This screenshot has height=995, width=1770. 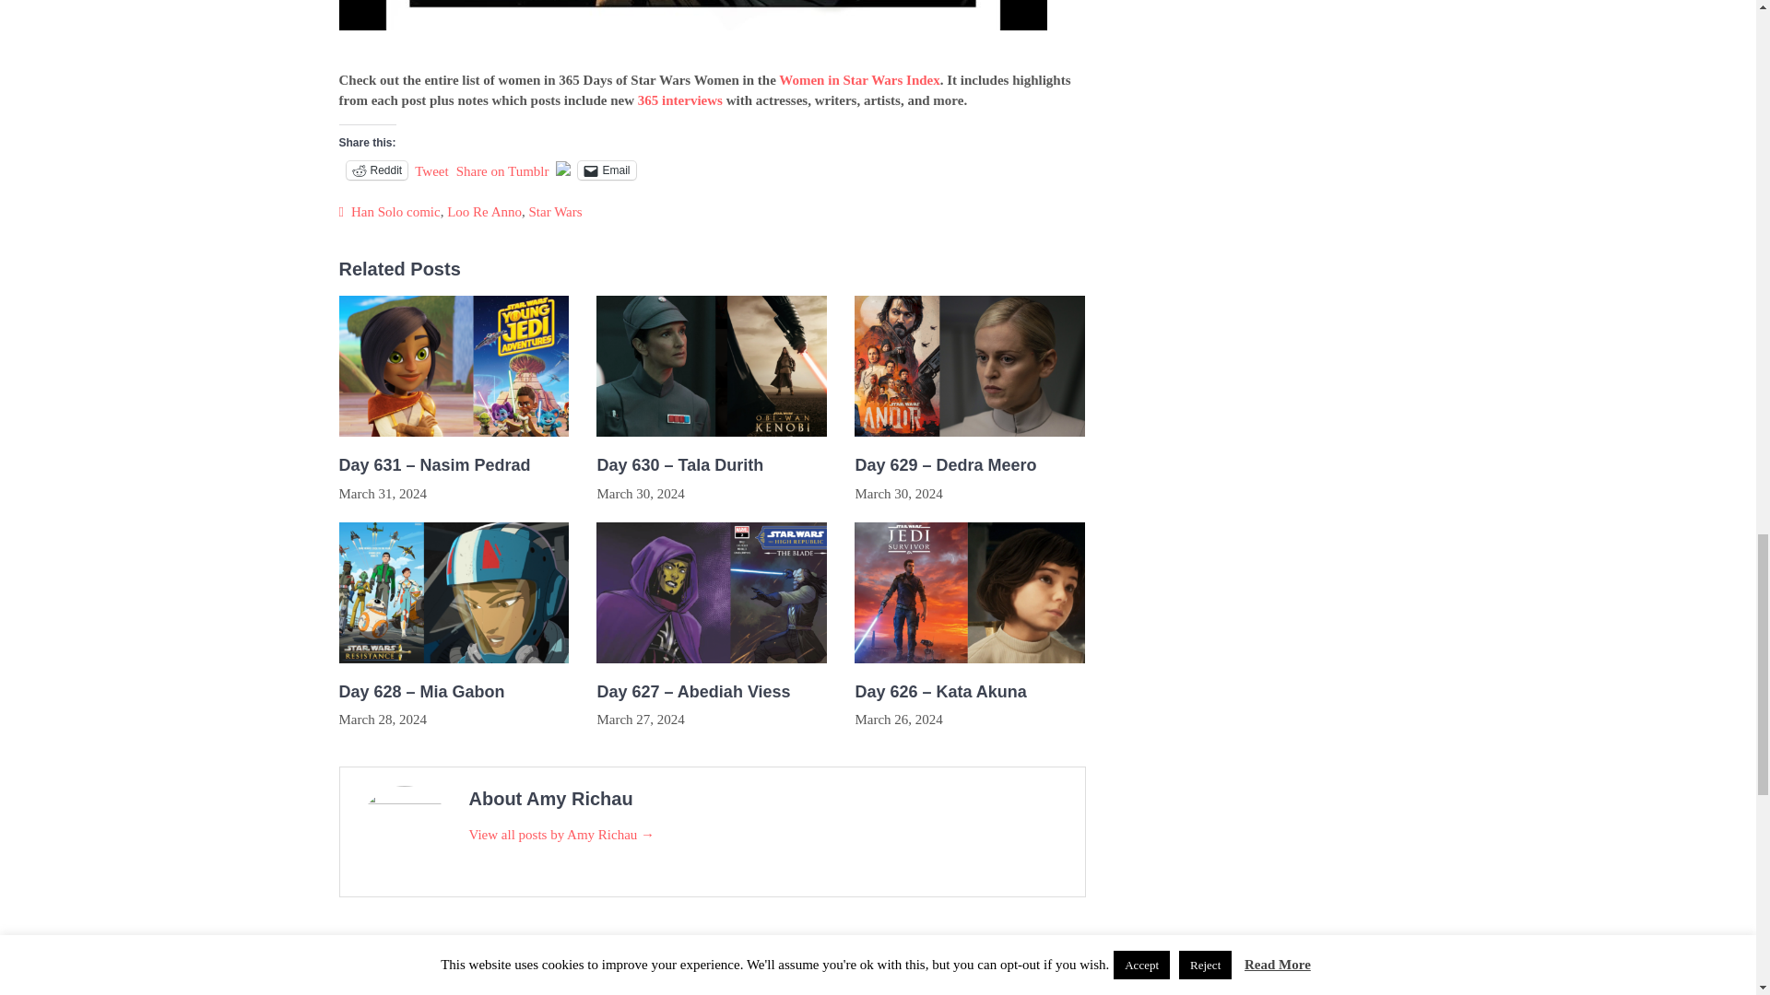 I want to click on Reddit, so click(x=378, y=170).